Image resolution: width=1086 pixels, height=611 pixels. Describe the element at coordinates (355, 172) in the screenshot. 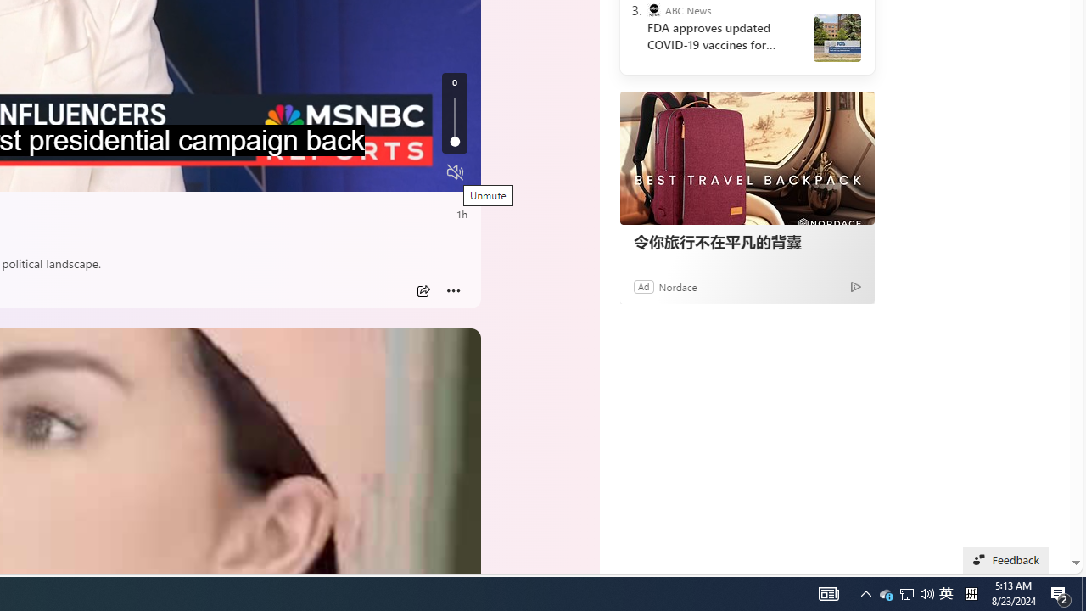

I see `Quality Settings` at that location.